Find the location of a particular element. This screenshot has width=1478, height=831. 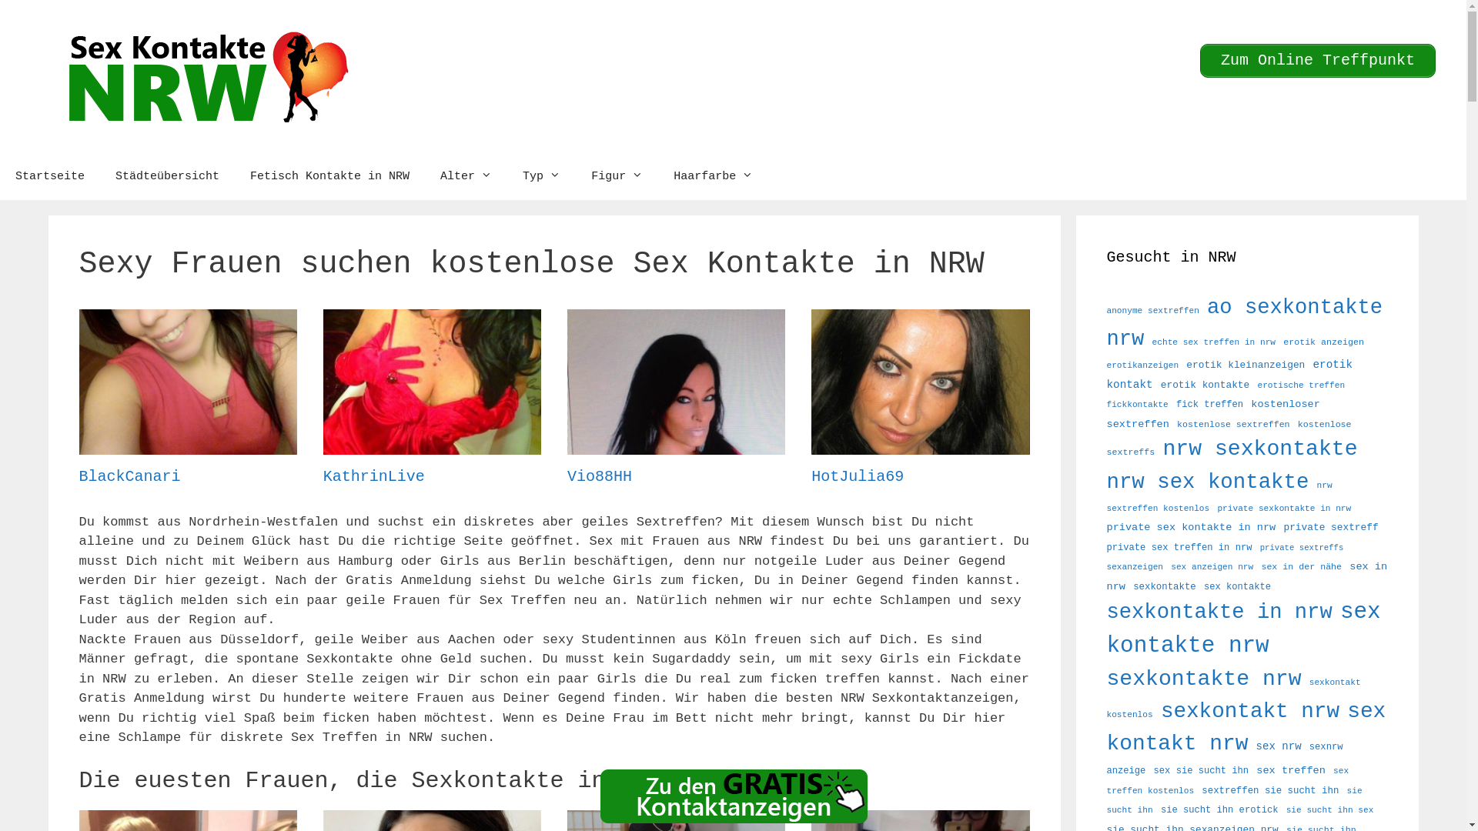

sex sie sucht ihn is located at coordinates (1202, 771).